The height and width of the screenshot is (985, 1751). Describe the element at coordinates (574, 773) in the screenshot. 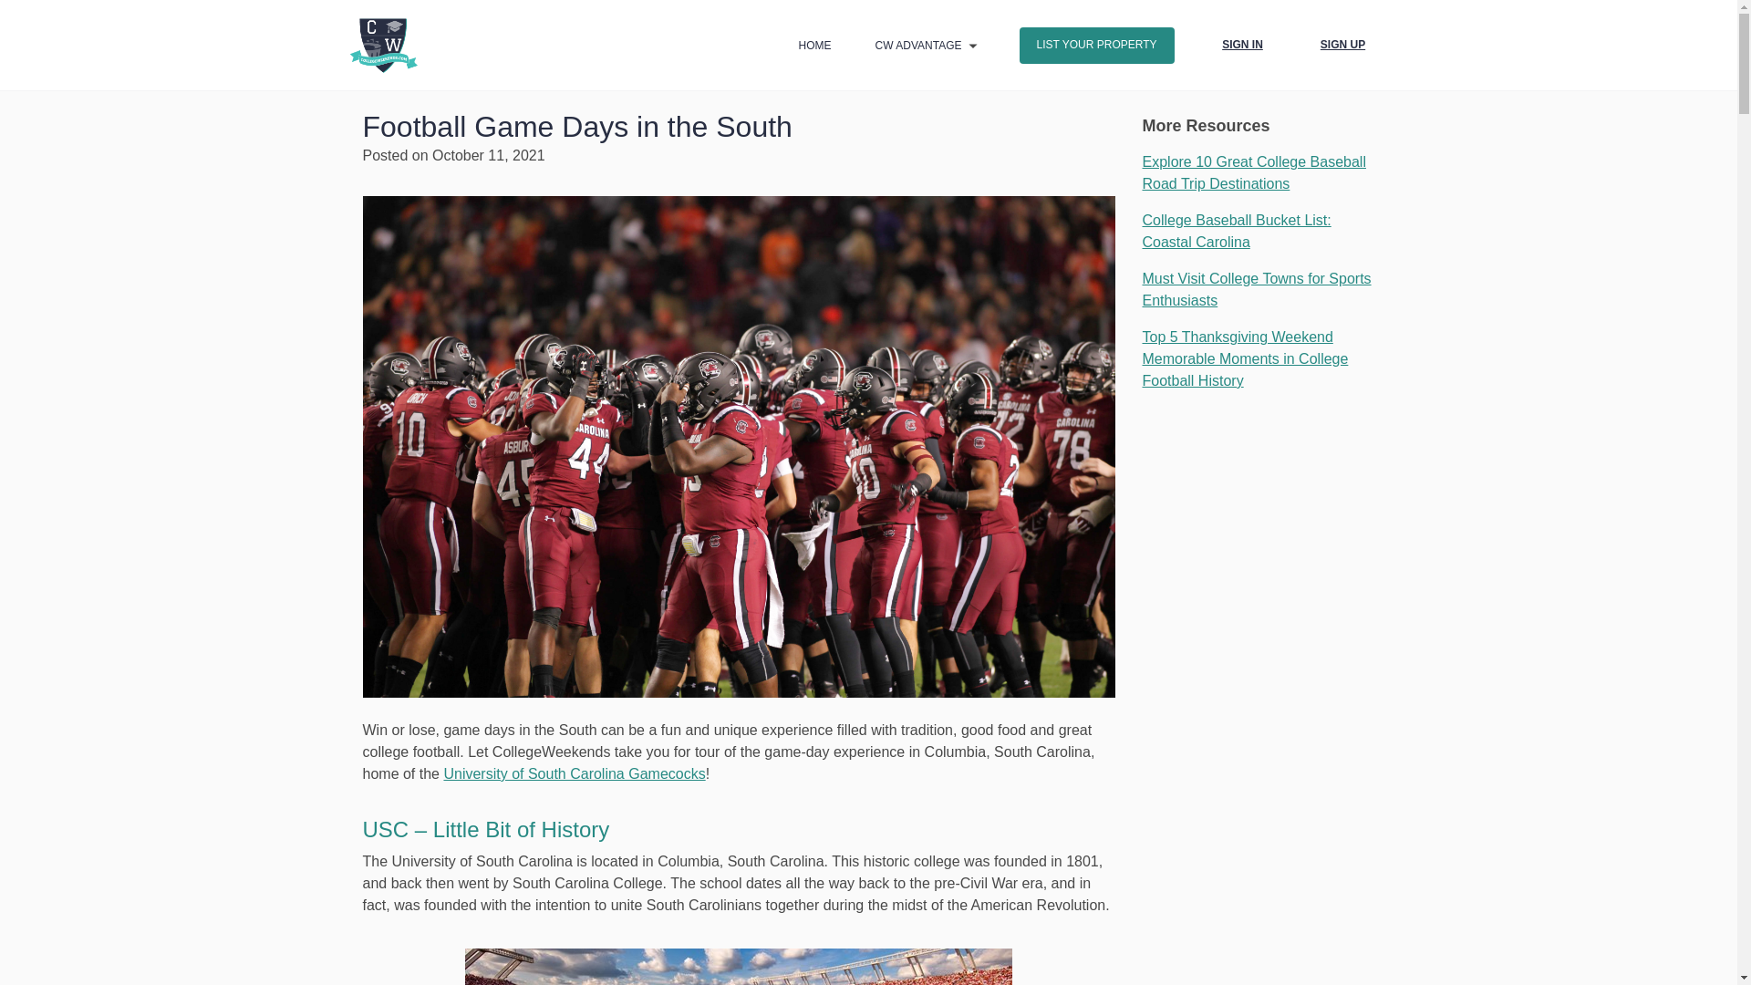

I see `University of South Carolina Gamecocks` at that location.